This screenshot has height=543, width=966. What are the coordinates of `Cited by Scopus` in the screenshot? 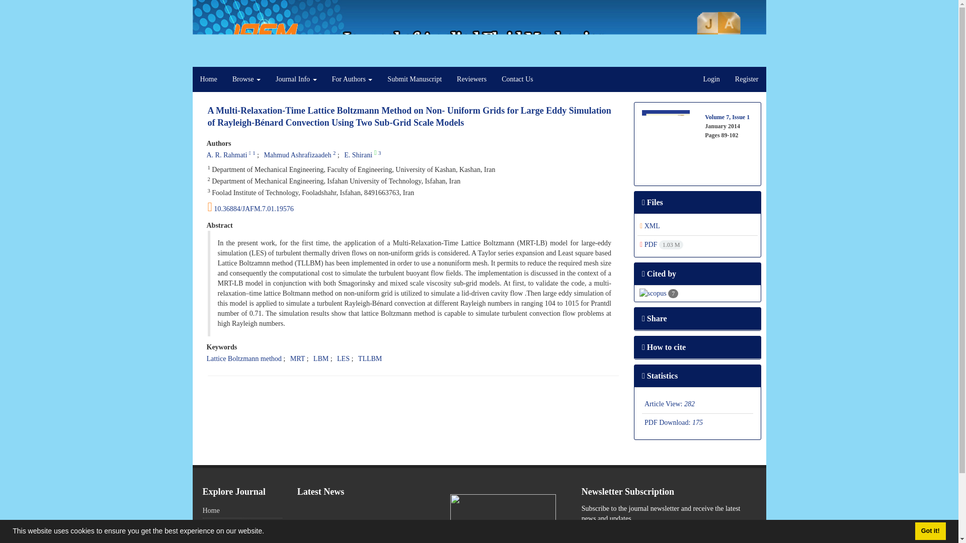 It's located at (658, 293).